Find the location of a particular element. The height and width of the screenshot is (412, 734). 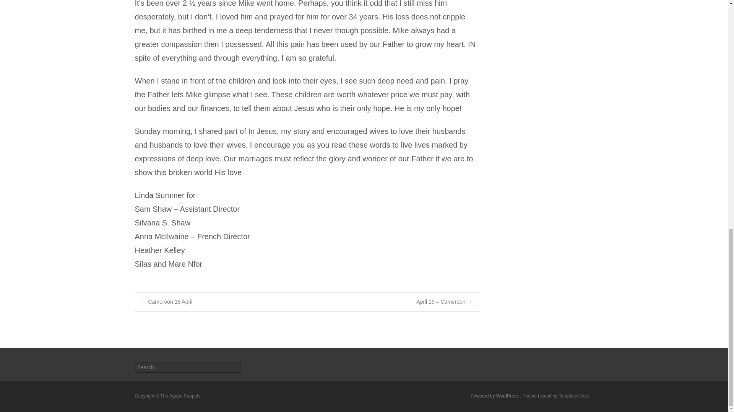

Powered by WordPress is located at coordinates (495, 396).